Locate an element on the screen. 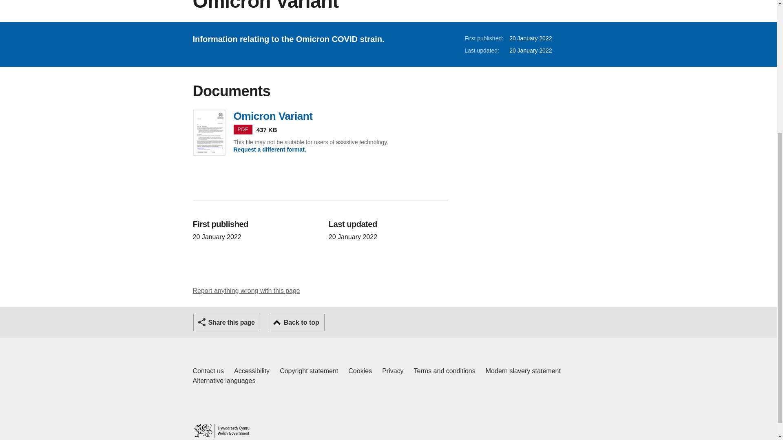 The width and height of the screenshot is (783, 440). Home is located at coordinates (227, 323).